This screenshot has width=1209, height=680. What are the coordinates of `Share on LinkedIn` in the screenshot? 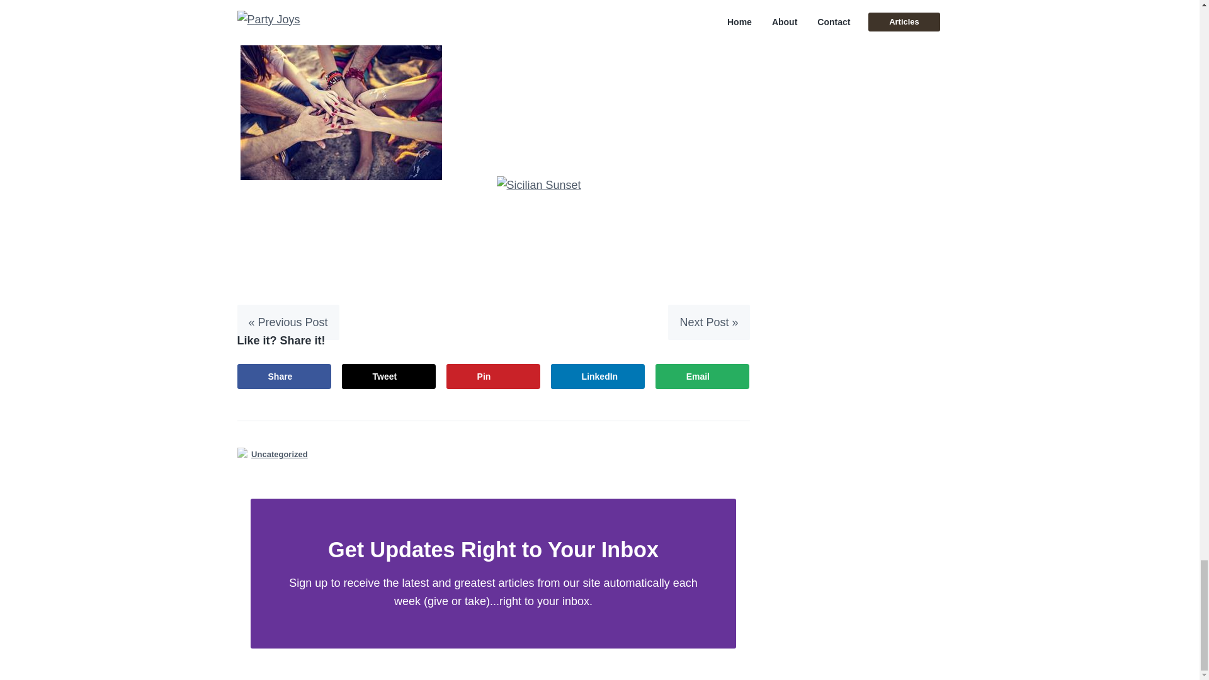 It's located at (598, 376).